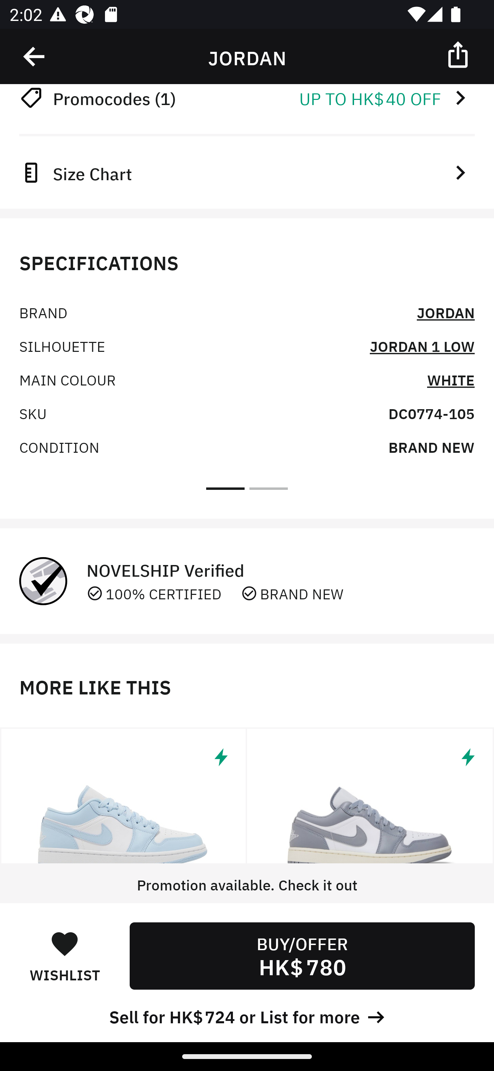 The width and height of the screenshot is (494, 1071). What do you see at coordinates (370, 796) in the screenshot?
I see `` at bounding box center [370, 796].